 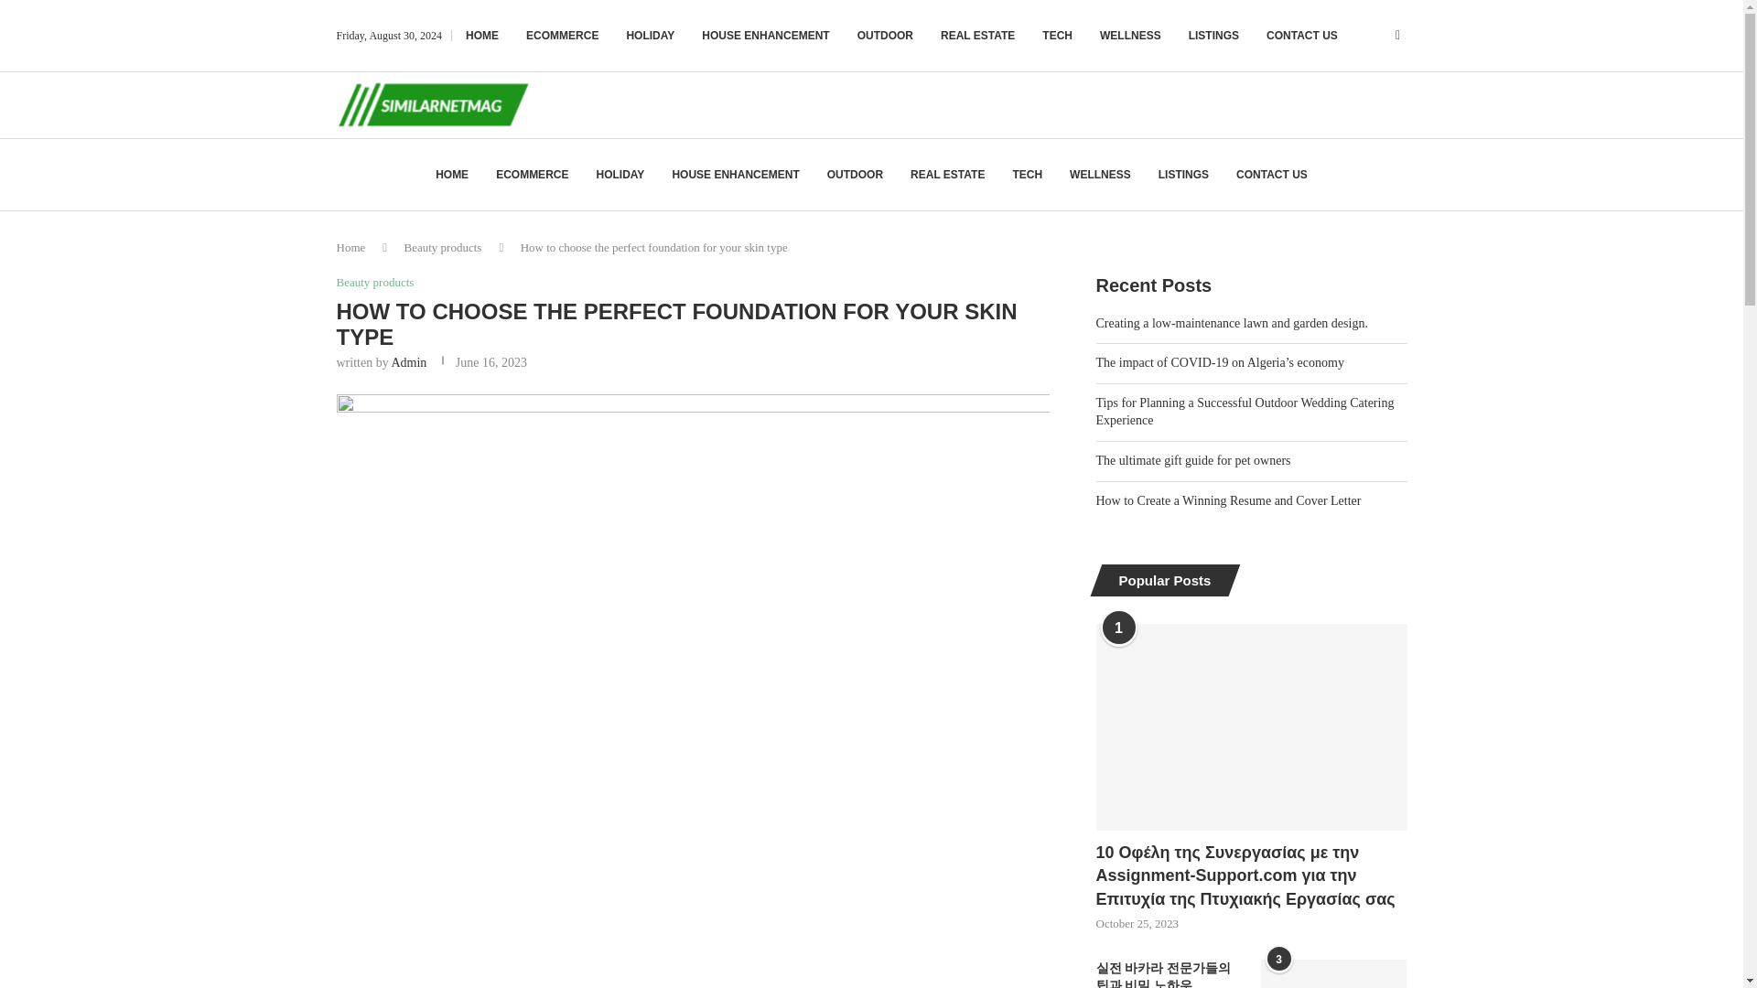 I want to click on Search, so click(x=1349, y=70).